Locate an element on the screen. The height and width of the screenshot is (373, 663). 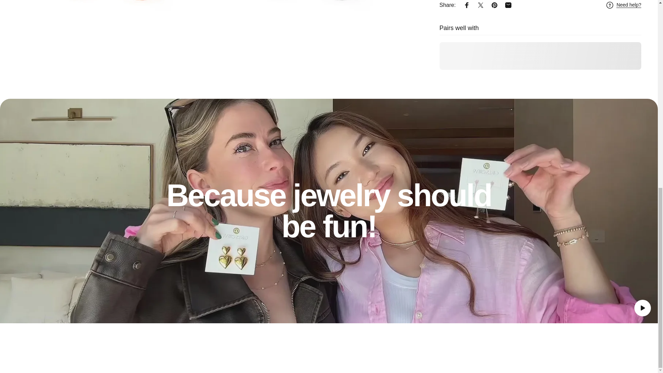
Share on Facebook is located at coordinates (467, 1).